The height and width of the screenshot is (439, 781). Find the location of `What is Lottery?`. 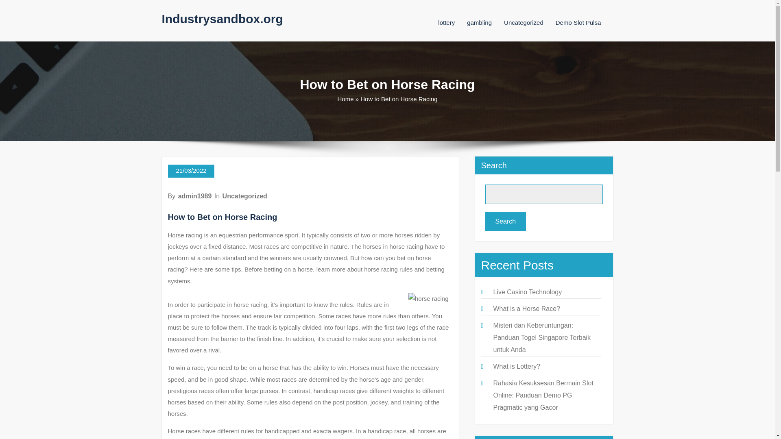

What is Lottery? is located at coordinates (517, 367).